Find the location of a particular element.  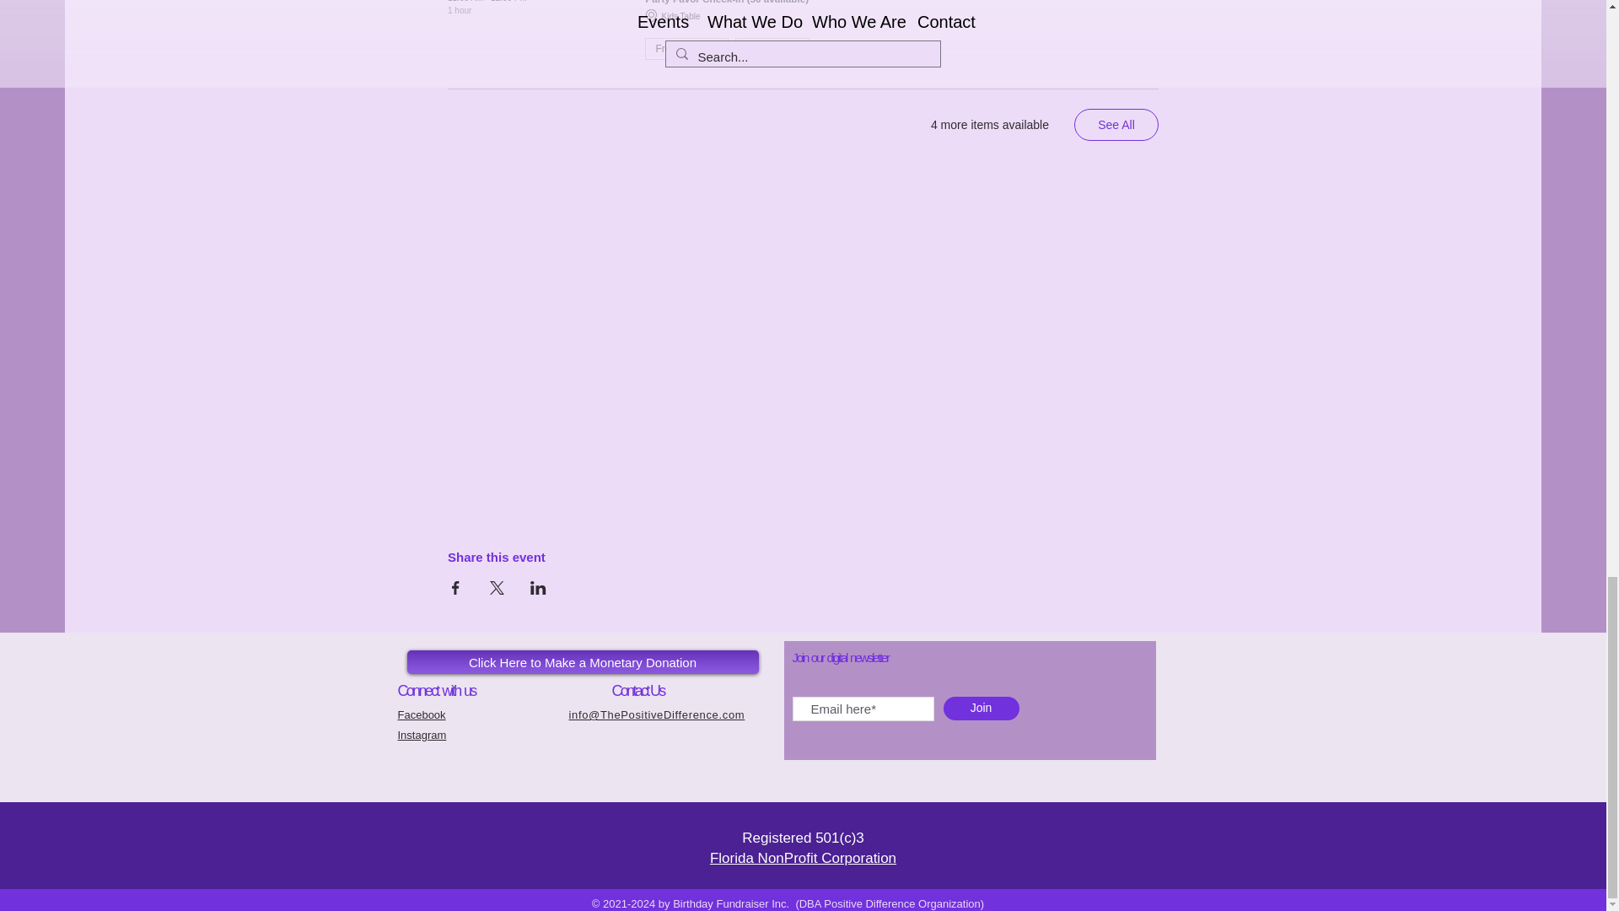

Click Here to Make a Monetary Donation is located at coordinates (582, 662).